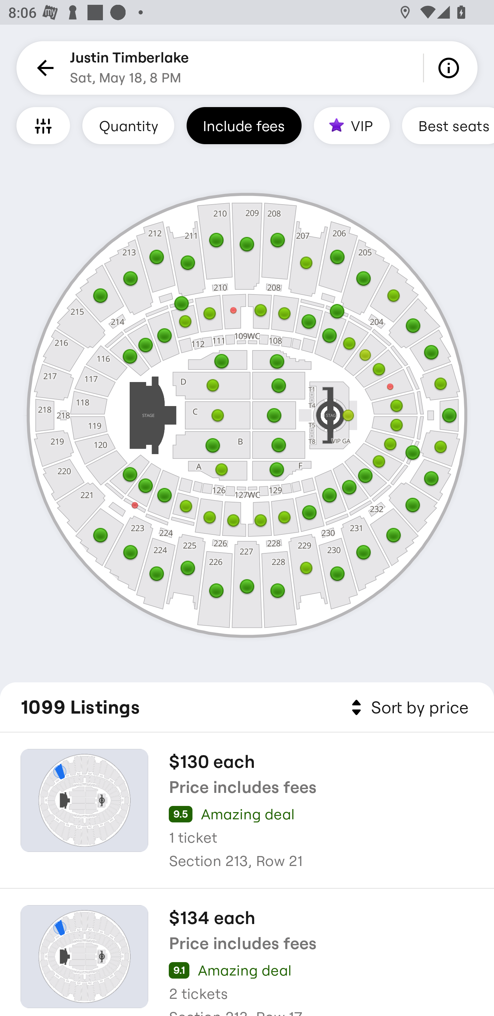  Describe the element at coordinates (451, 68) in the screenshot. I see `Info` at that location.